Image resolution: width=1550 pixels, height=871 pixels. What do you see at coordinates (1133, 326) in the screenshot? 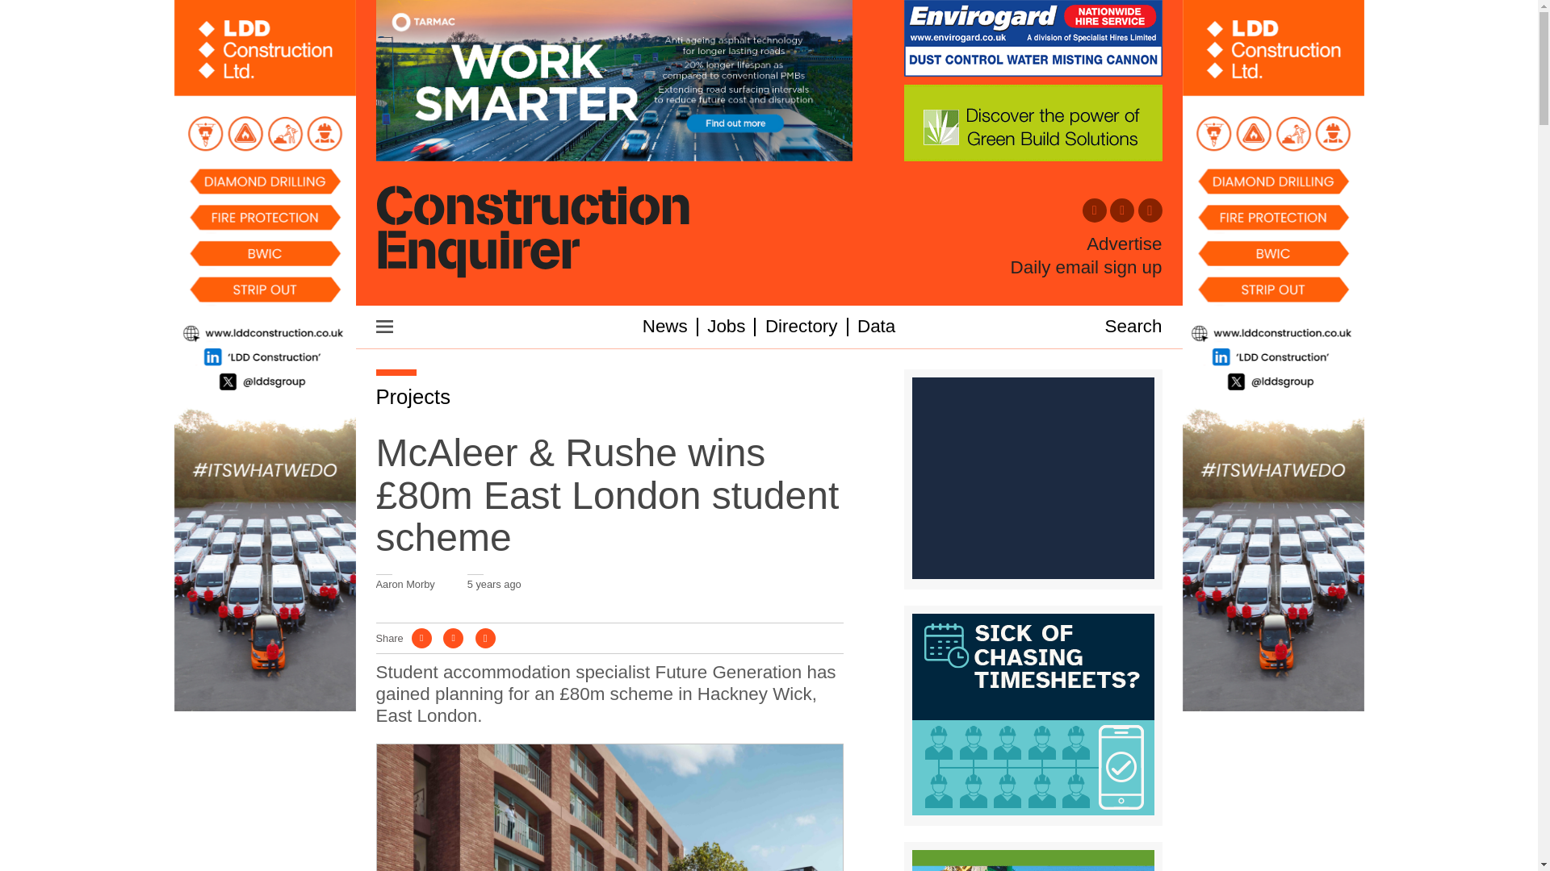
I see `Search` at bounding box center [1133, 326].